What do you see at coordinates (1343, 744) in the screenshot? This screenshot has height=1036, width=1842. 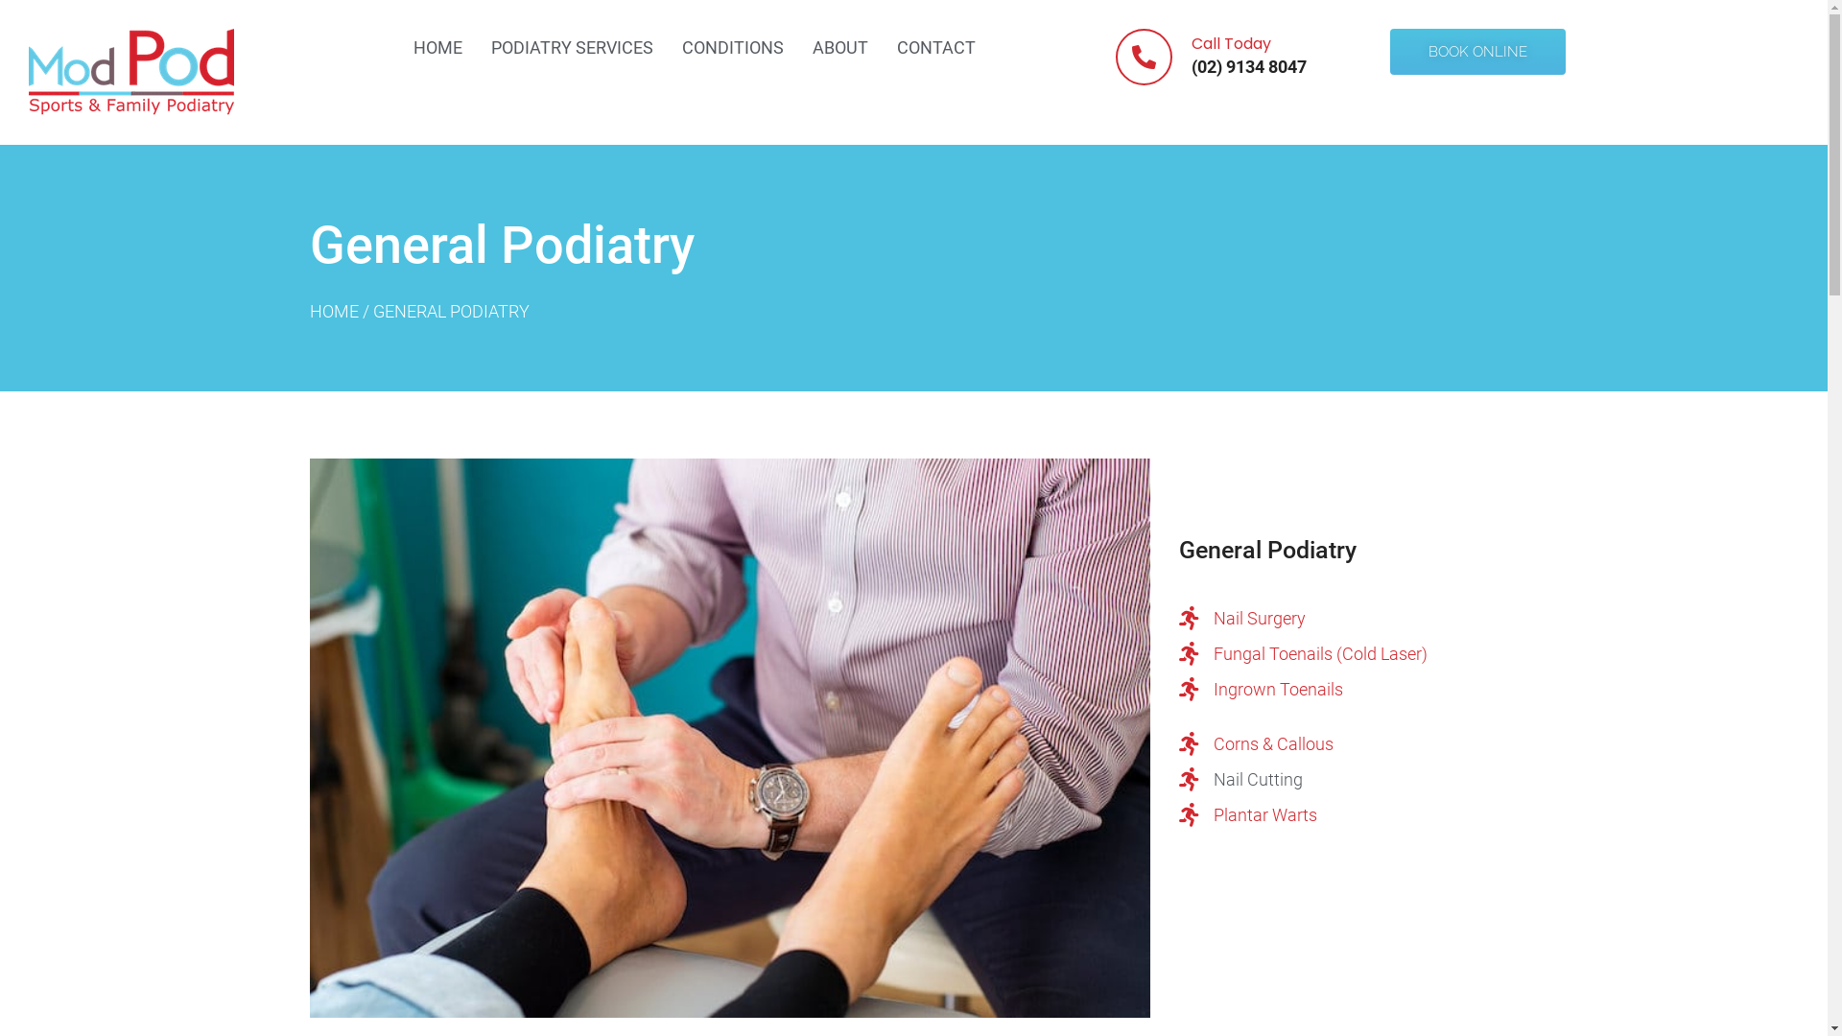 I see `Corns & Callous` at bounding box center [1343, 744].